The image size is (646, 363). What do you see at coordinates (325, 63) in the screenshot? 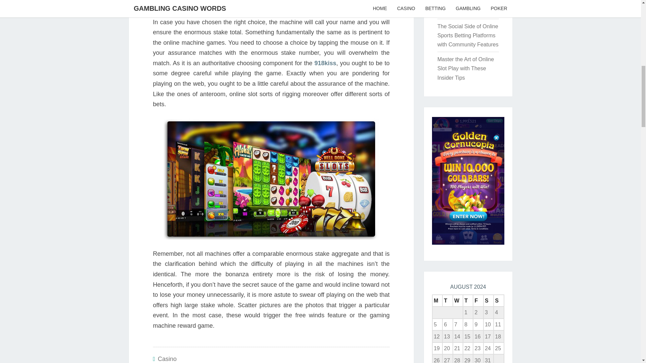
I see `918kiss` at bounding box center [325, 63].